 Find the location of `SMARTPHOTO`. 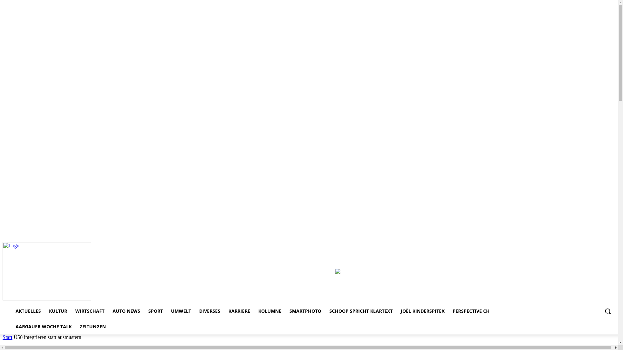

SMARTPHOTO is located at coordinates (305, 311).